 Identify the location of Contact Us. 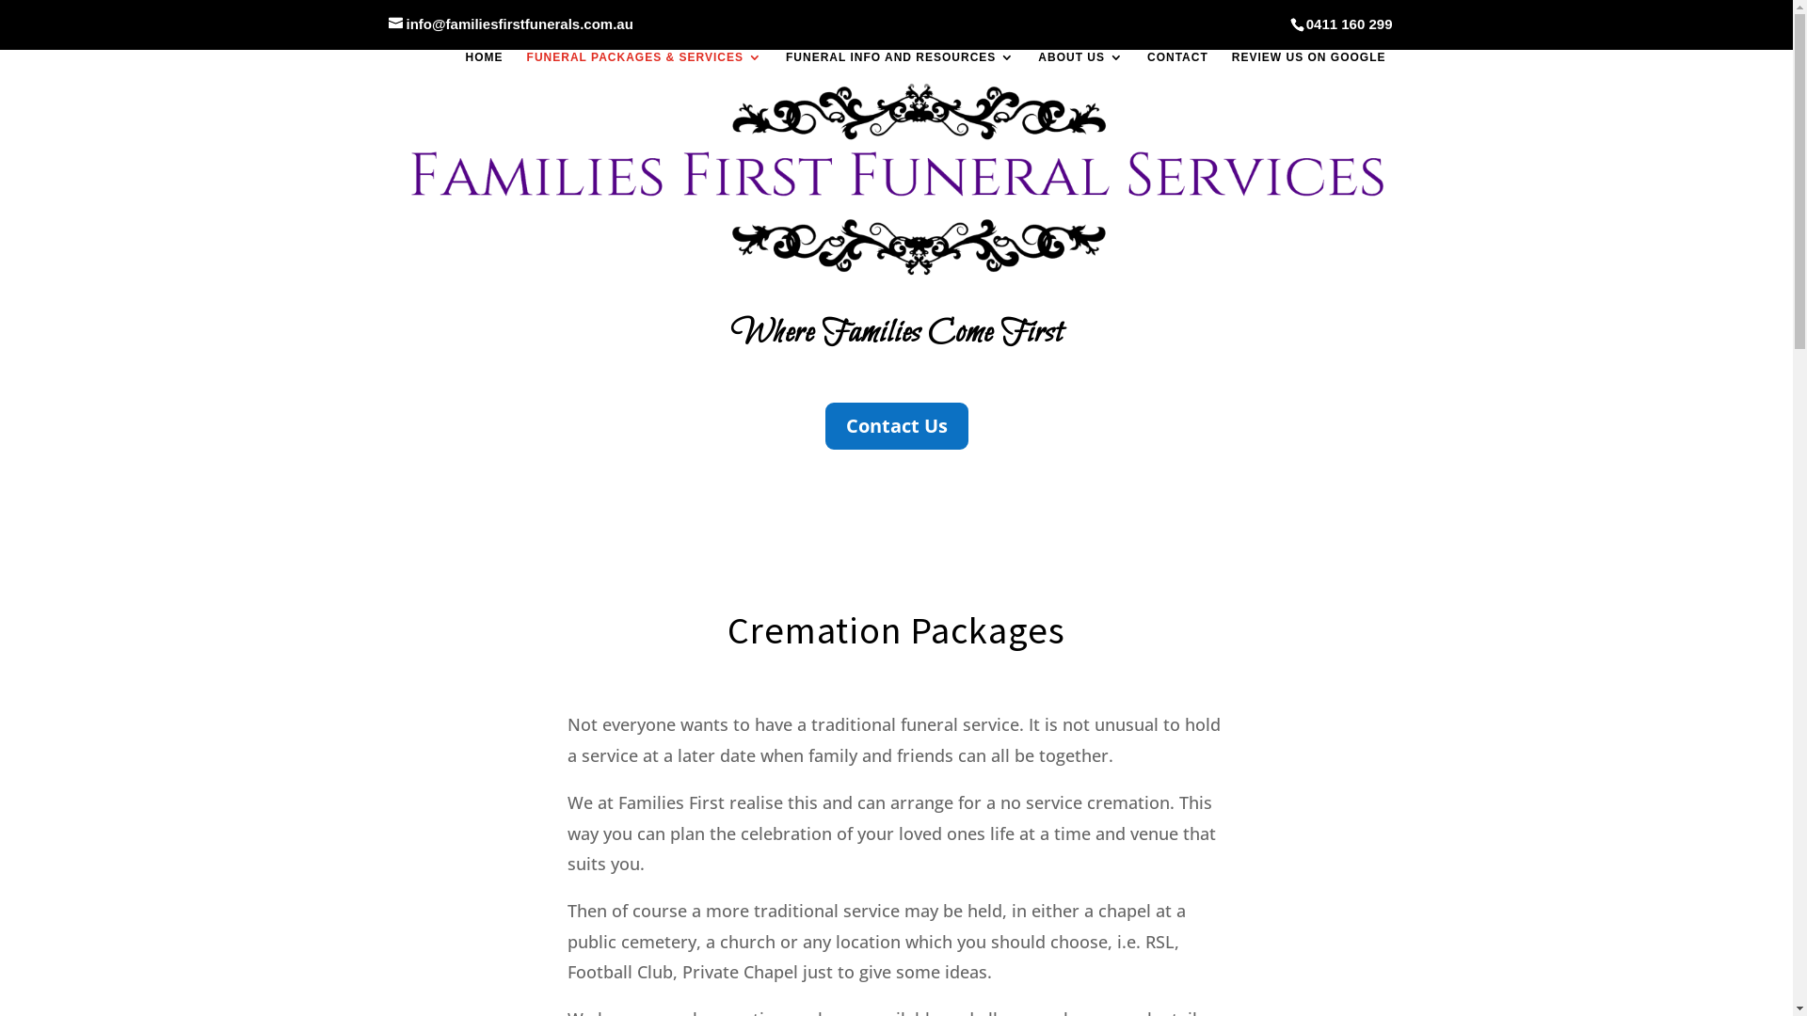
(896, 426).